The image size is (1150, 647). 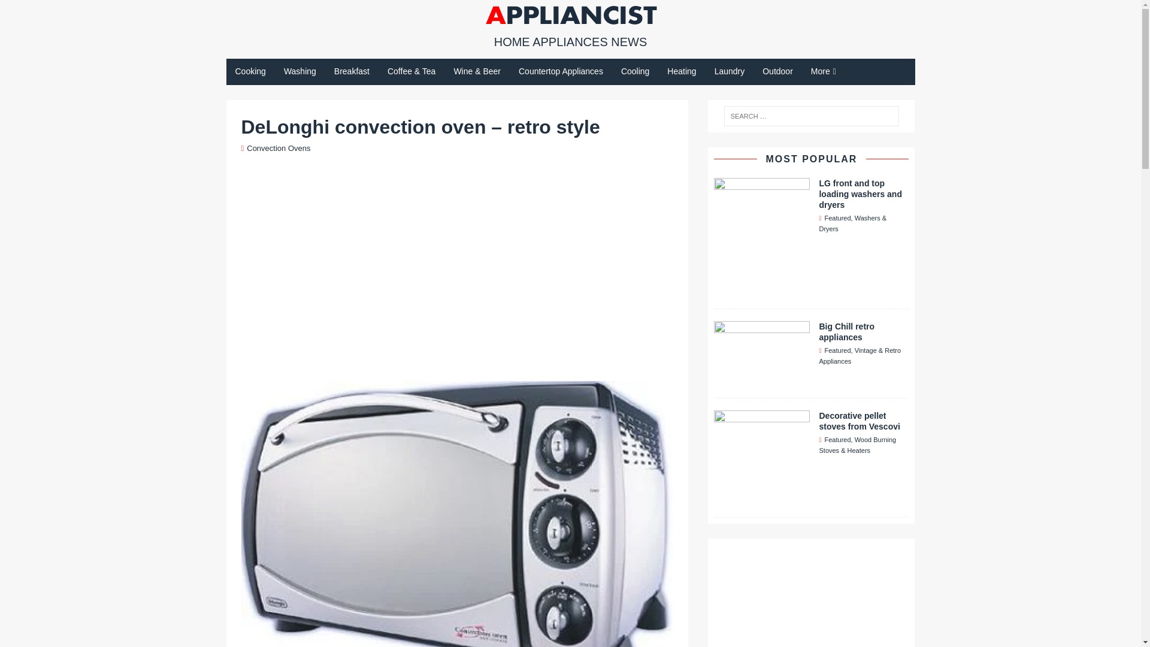 I want to click on Decorative pellet stoves from Vescovi, so click(x=762, y=497).